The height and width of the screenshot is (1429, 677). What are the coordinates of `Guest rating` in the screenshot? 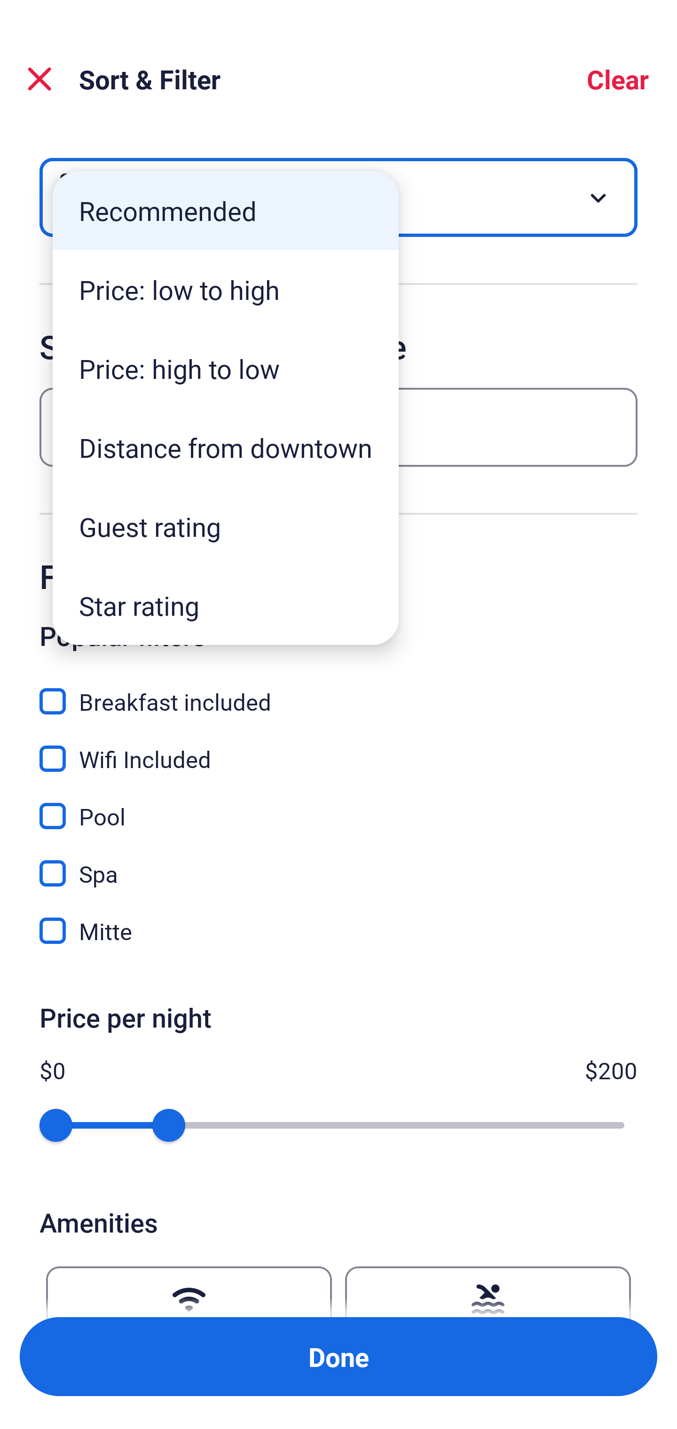 It's located at (226, 526).